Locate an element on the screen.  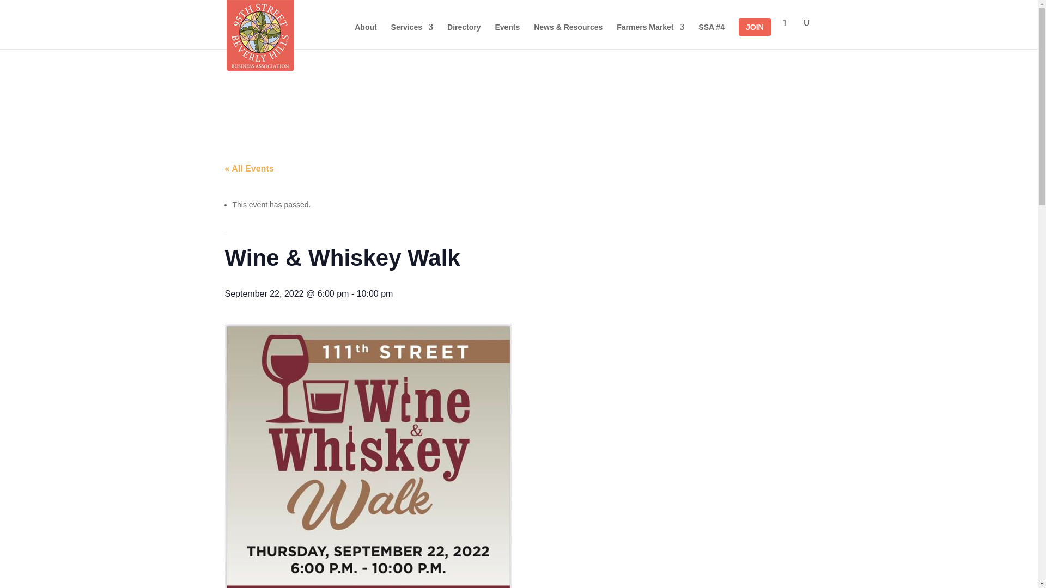
Events is located at coordinates (507, 36).